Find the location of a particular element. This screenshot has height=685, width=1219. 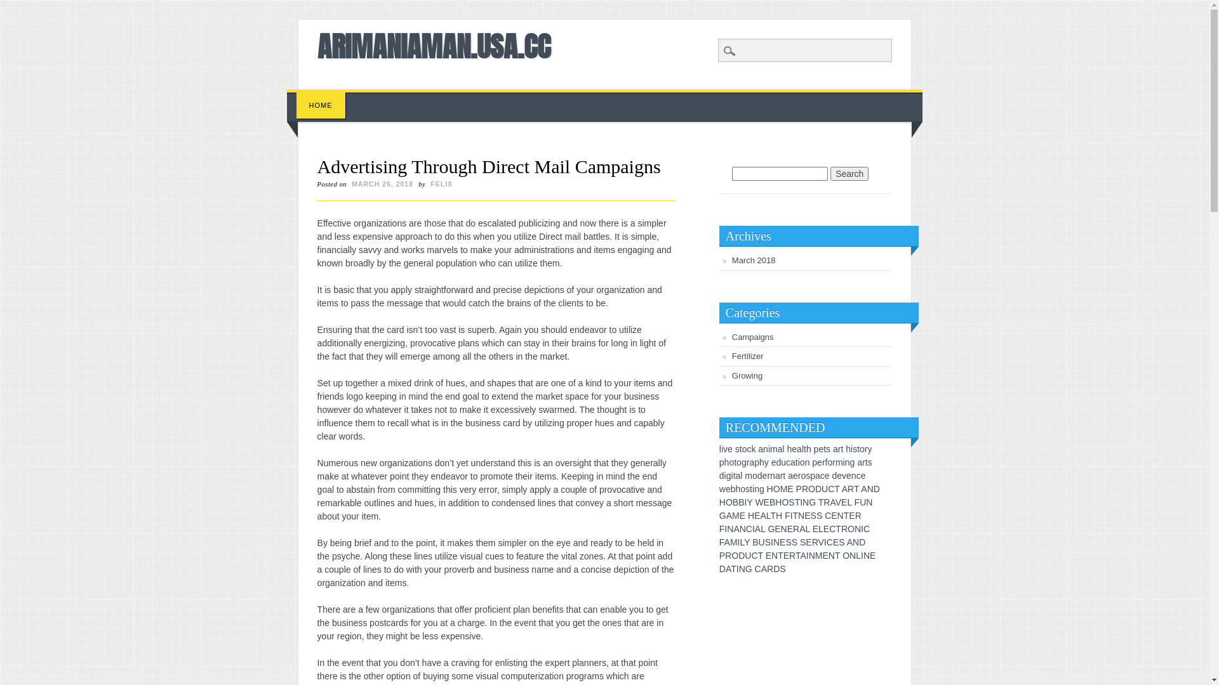

t is located at coordinates (867, 462).